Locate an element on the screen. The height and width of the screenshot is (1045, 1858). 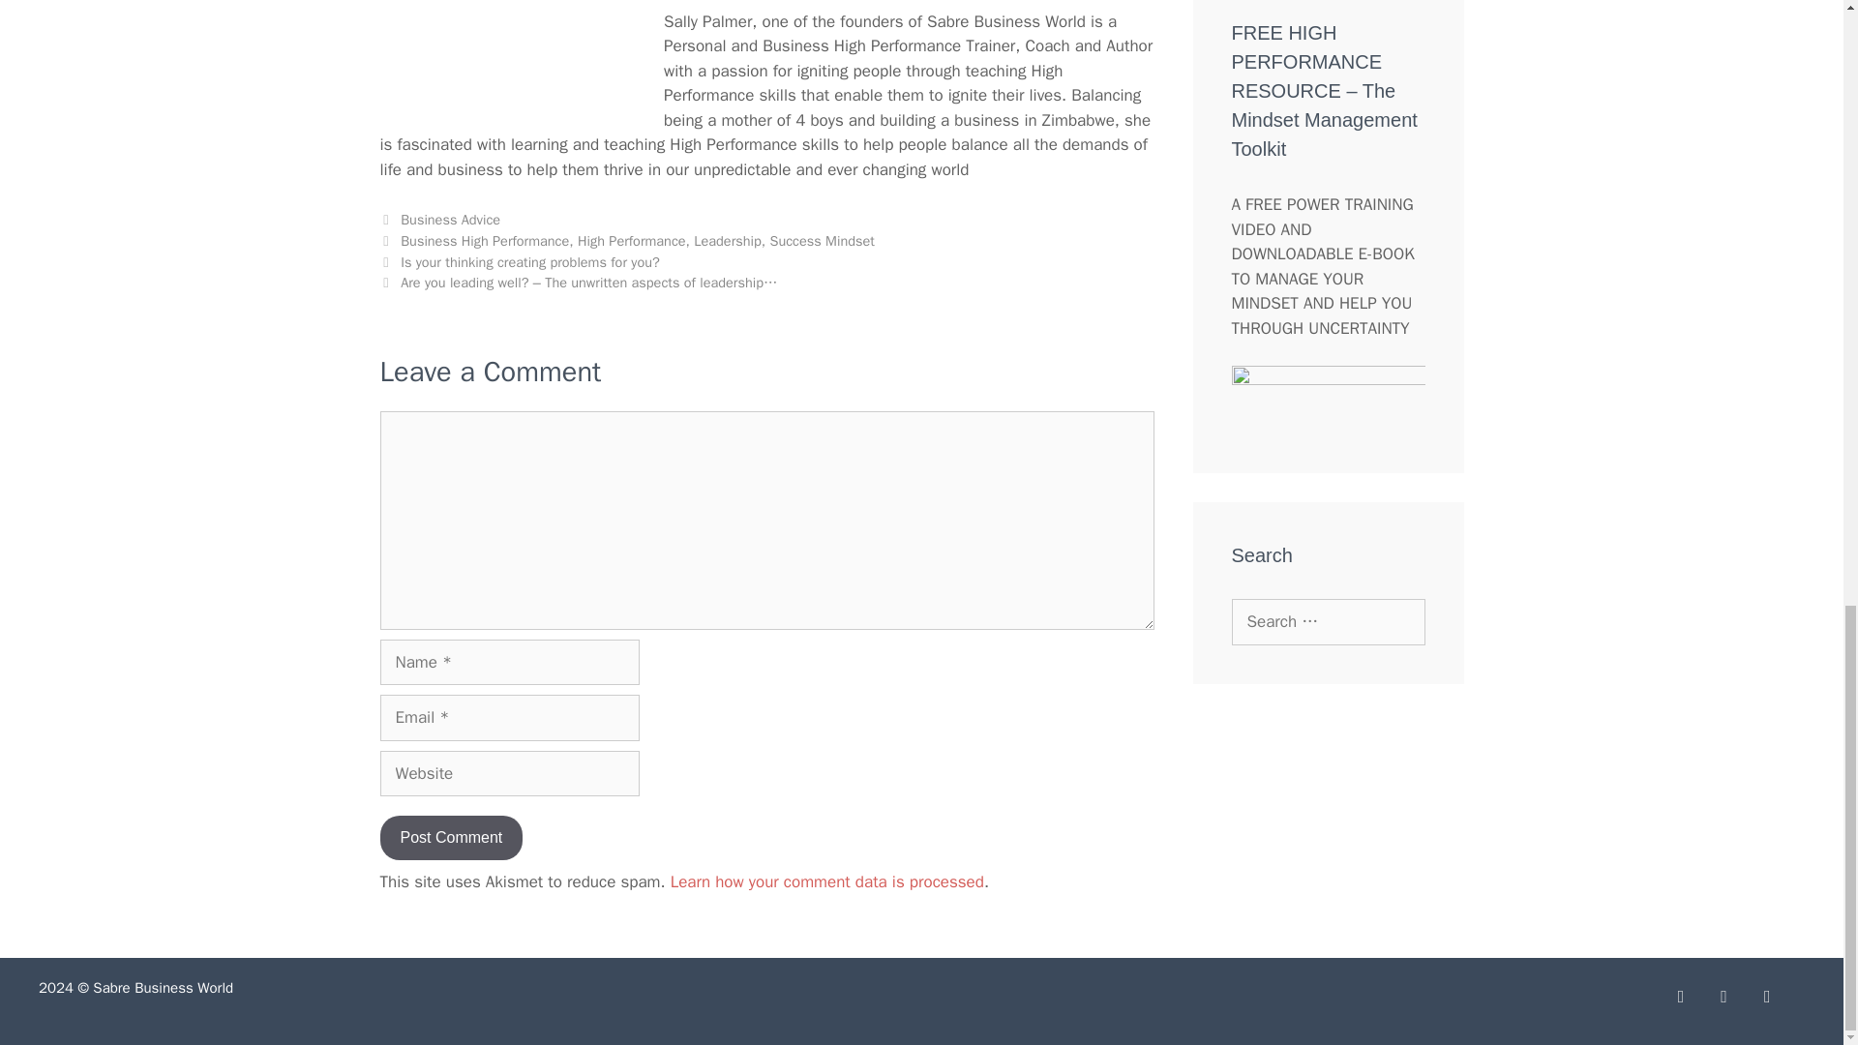
High Performance is located at coordinates (631, 240).